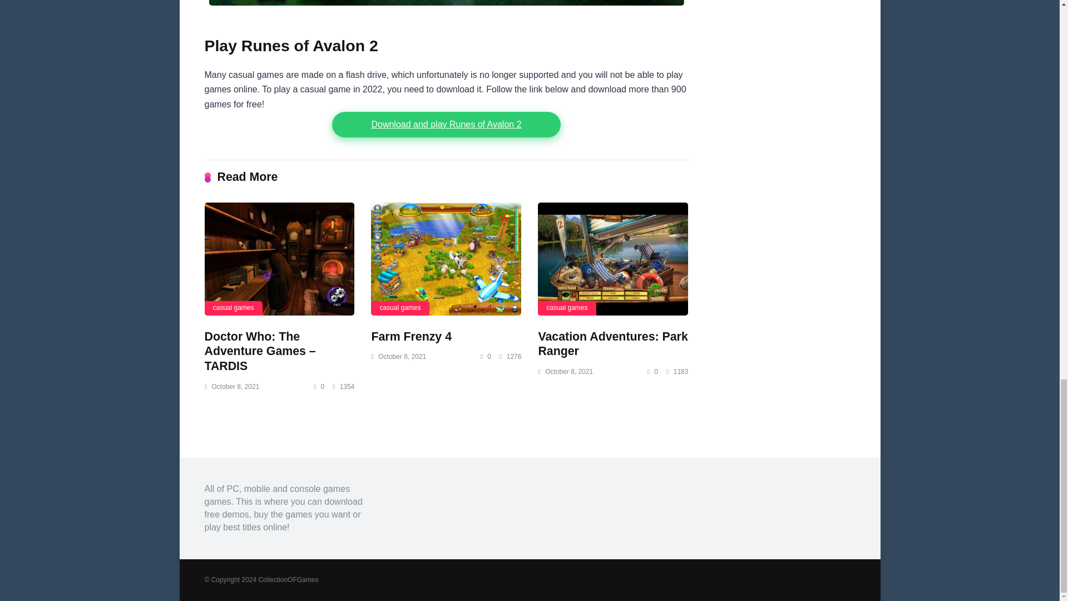 The width and height of the screenshot is (1068, 601). What do you see at coordinates (234, 308) in the screenshot?
I see `casual games` at bounding box center [234, 308].